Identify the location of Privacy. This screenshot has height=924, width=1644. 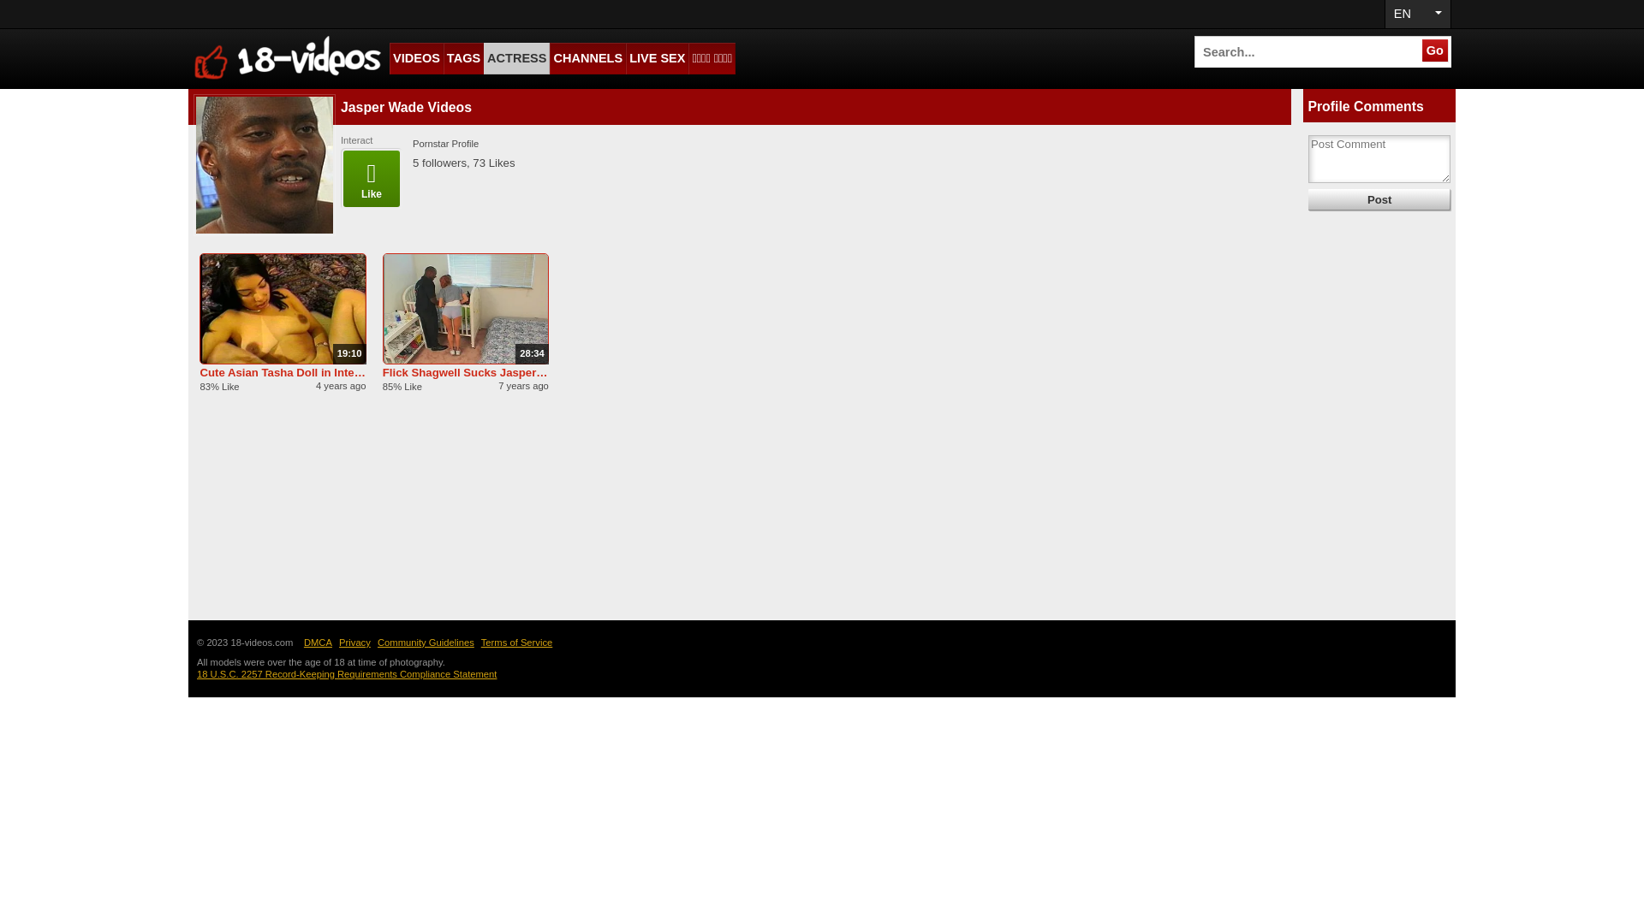
(357, 643).